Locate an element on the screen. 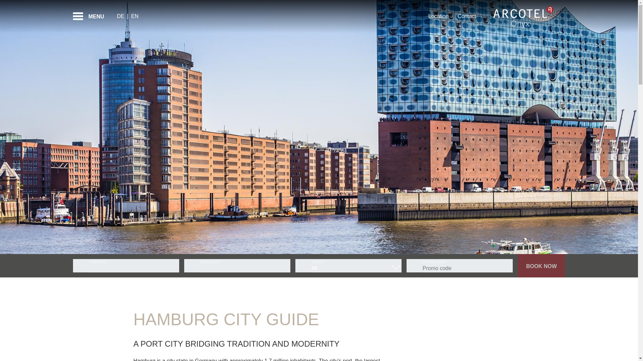  MENU is located at coordinates (91, 16).